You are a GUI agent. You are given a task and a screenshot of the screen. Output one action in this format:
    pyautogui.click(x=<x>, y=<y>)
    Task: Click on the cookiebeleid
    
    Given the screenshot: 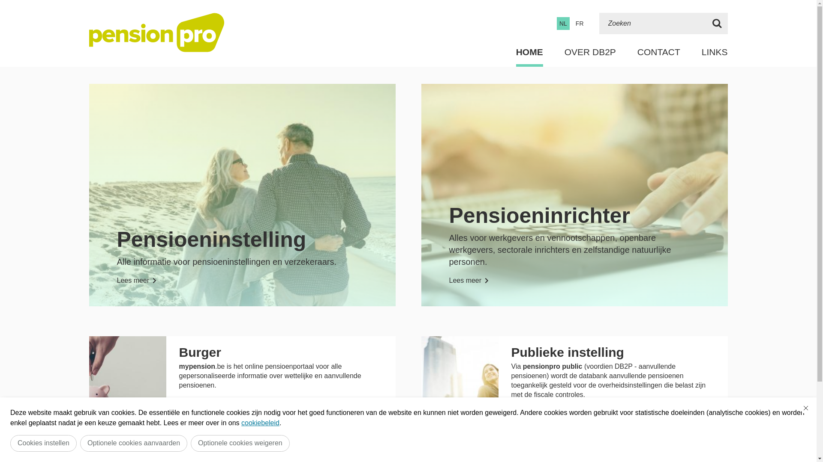 What is the action you would take?
    pyautogui.click(x=261, y=423)
    